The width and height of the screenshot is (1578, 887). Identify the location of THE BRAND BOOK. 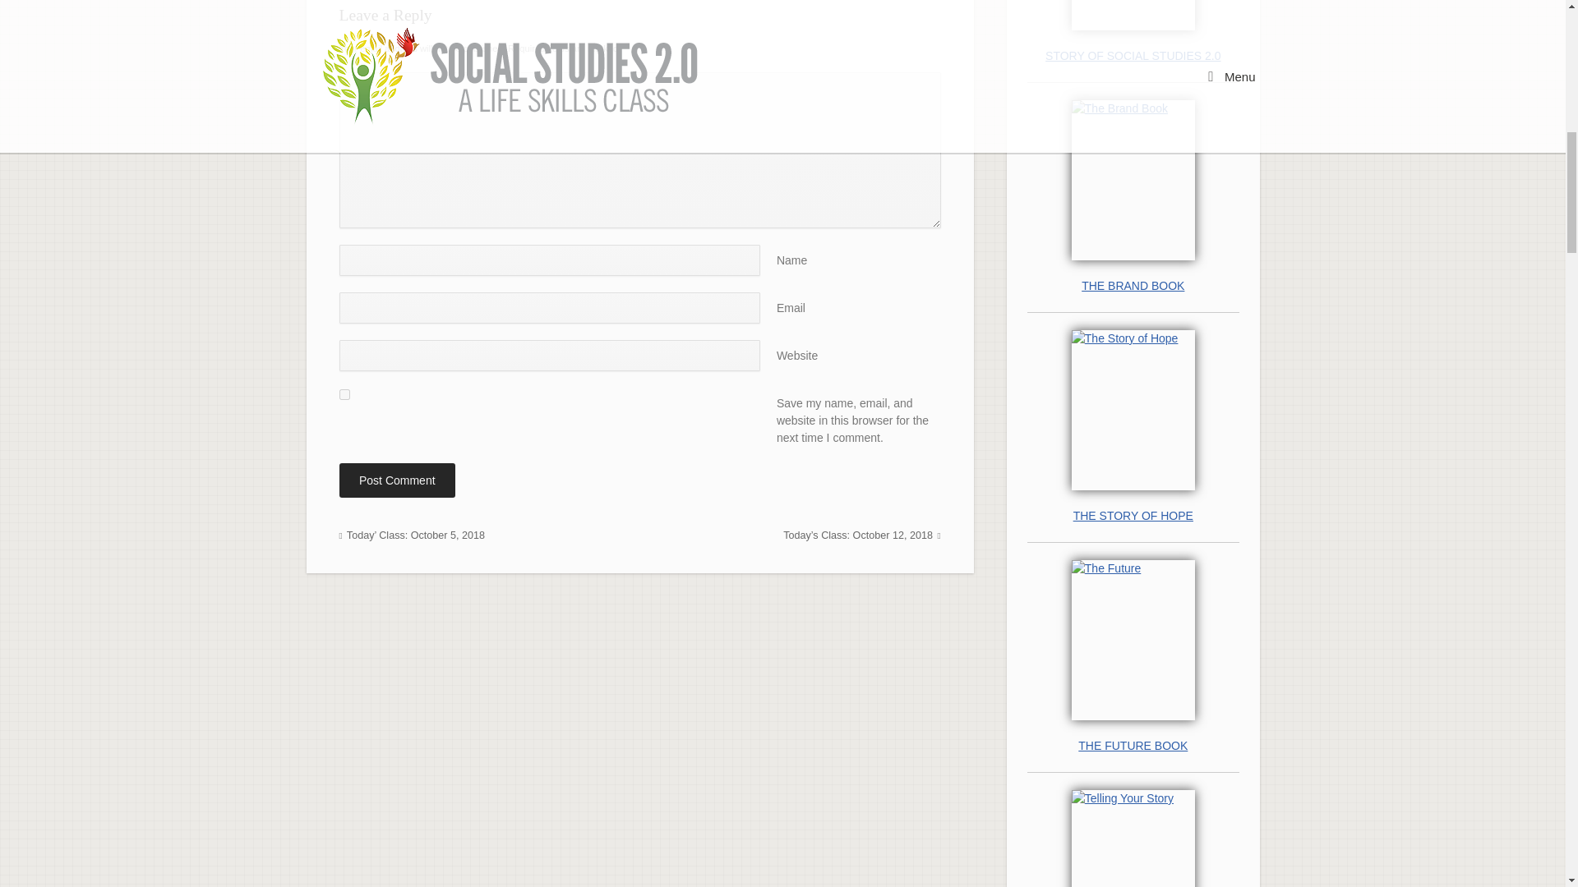
(1133, 286).